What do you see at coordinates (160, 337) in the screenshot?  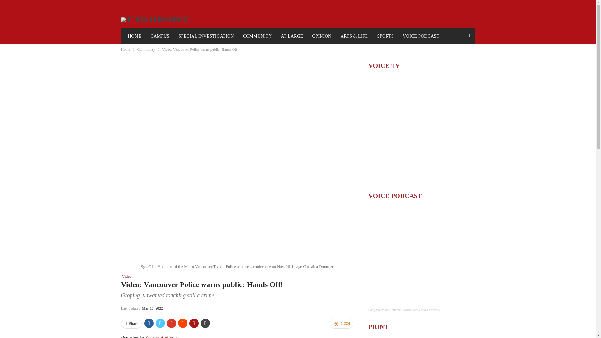 I see `Kristen Holliday` at bounding box center [160, 337].